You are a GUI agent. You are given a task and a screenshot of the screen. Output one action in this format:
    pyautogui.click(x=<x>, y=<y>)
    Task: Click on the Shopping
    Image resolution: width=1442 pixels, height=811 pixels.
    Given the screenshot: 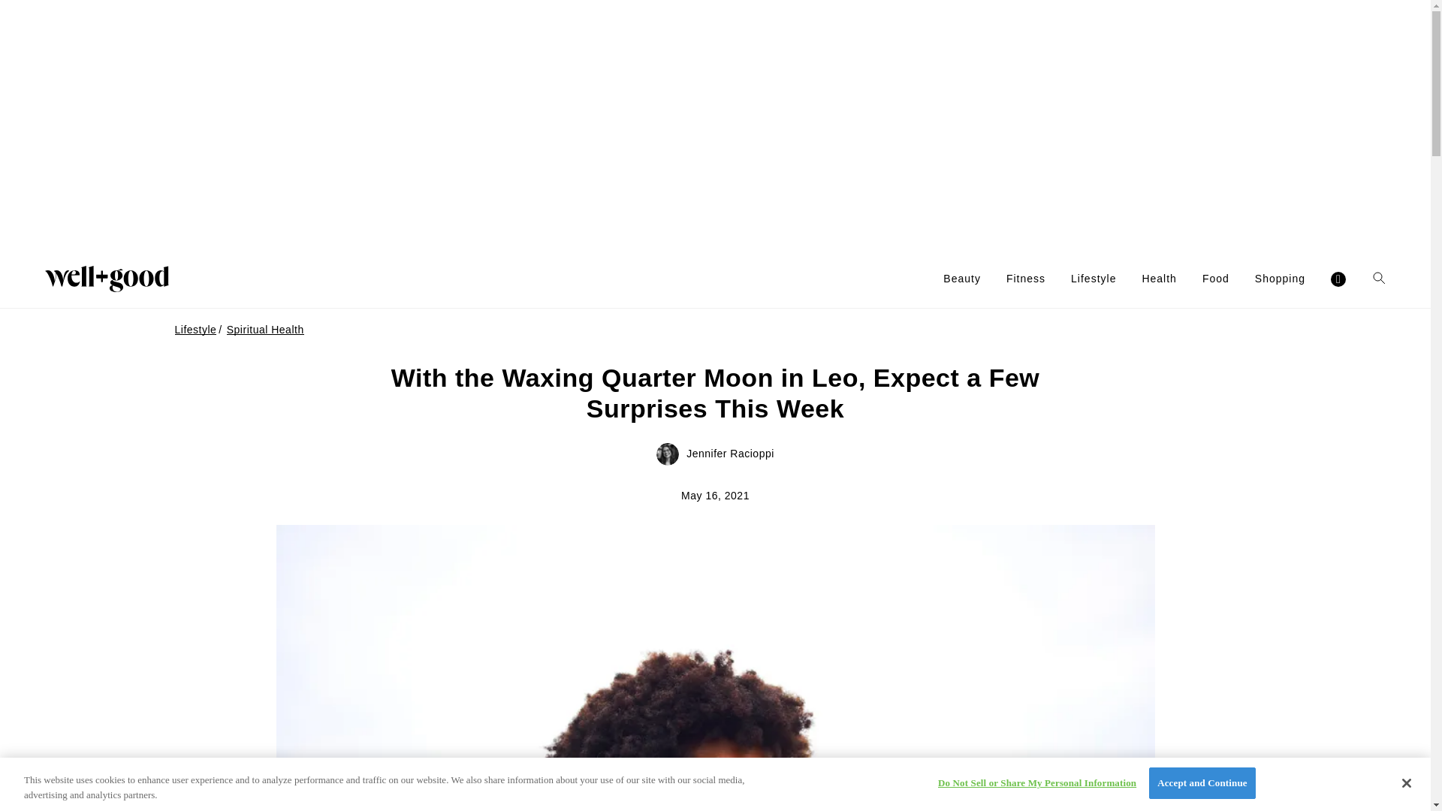 What is the action you would take?
    pyautogui.click(x=1280, y=279)
    